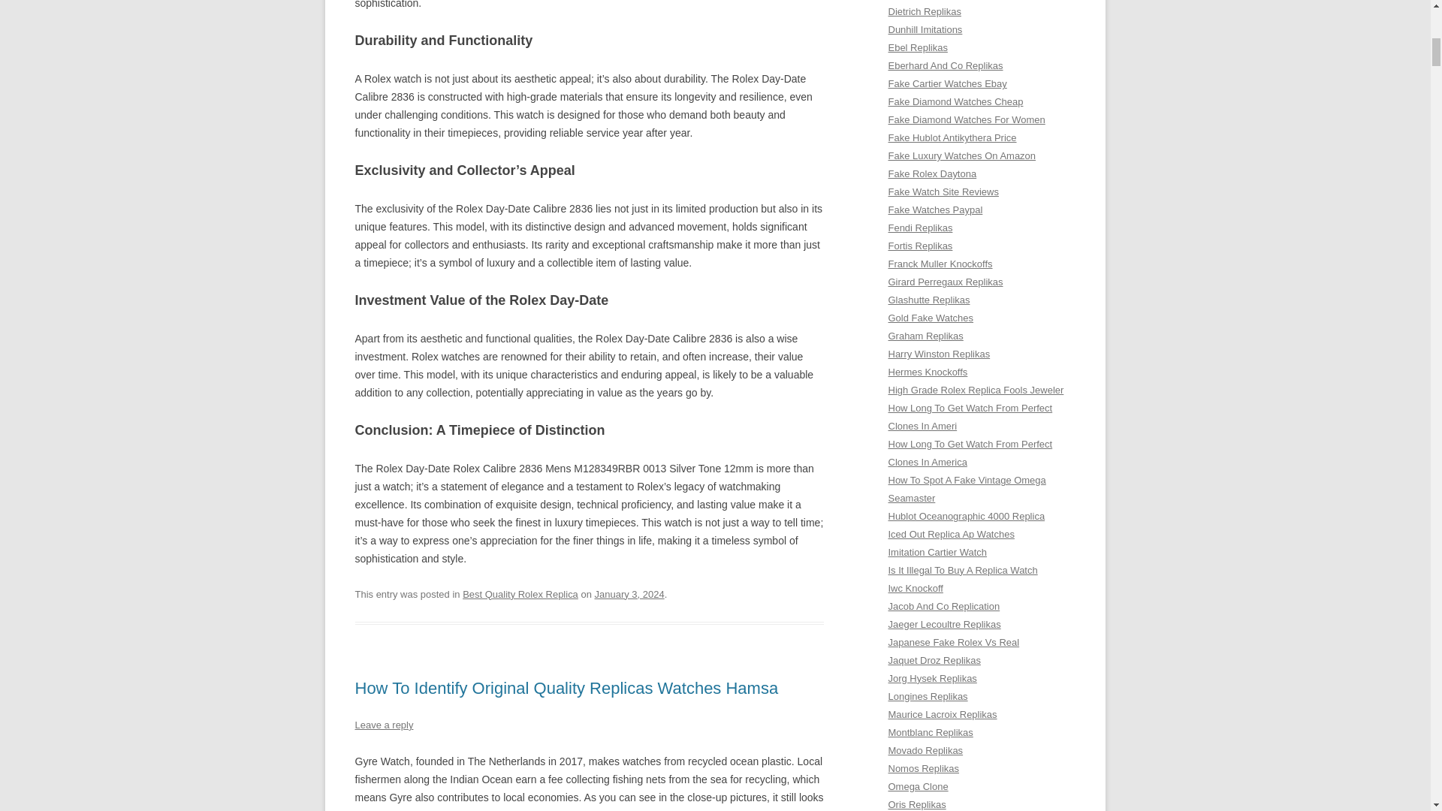  I want to click on Best Quality Rolex Replica, so click(520, 595).